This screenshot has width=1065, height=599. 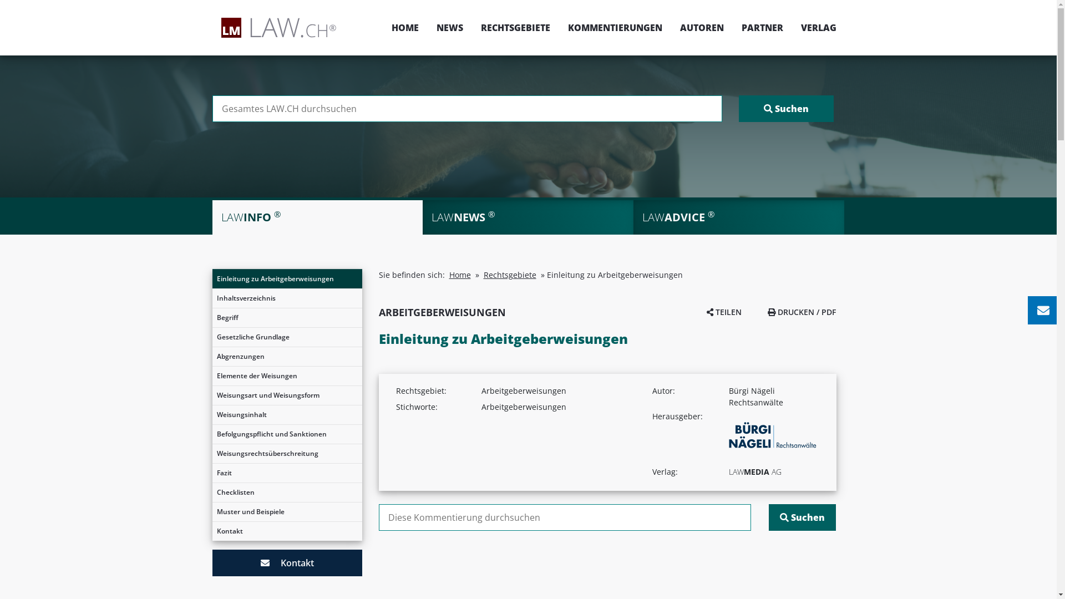 What do you see at coordinates (287, 563) in the screenshot?
I see `    Kontakt` at bounding box center [287, 563].